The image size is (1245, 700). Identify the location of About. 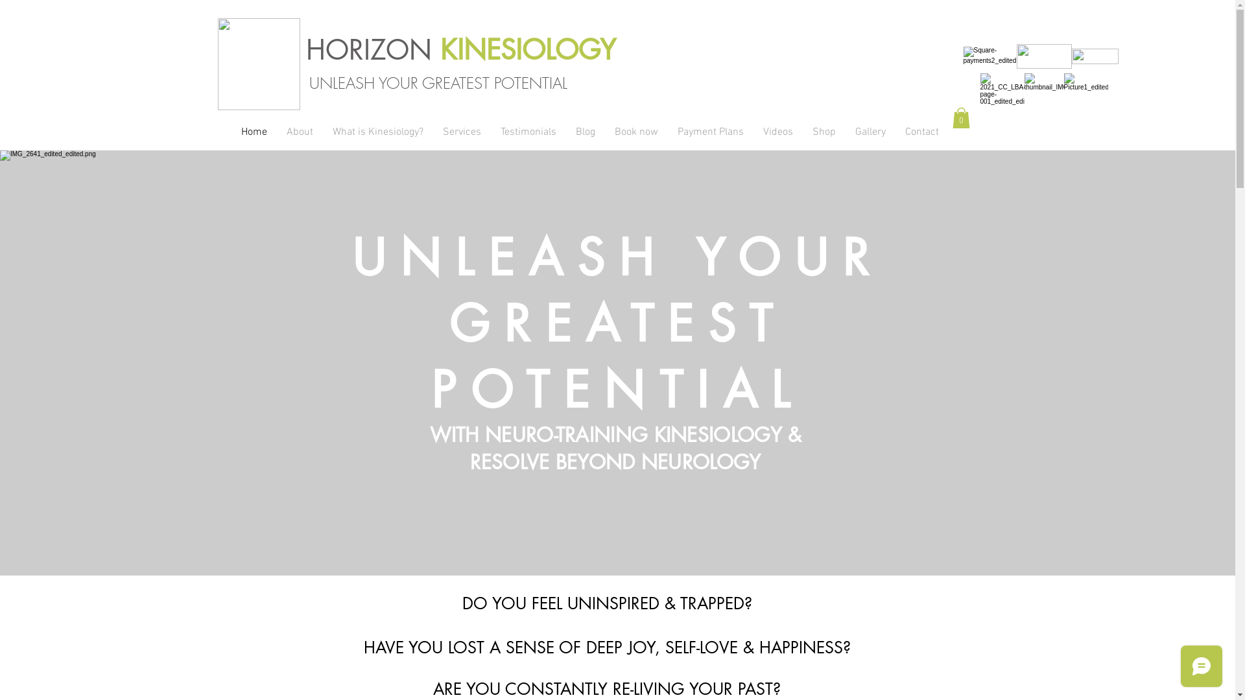
(300, 132).